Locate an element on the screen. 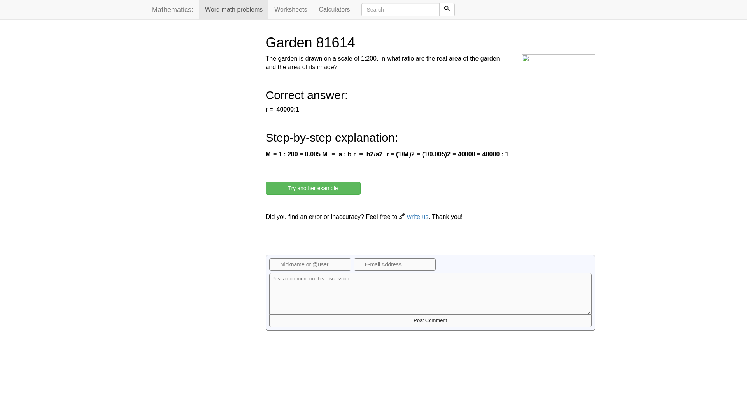  E-mail Address is located at coordinates (395, 264).